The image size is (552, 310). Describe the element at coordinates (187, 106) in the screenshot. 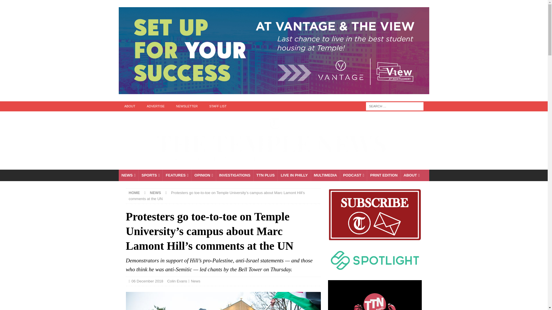

I see `NEWSLETTER` at that location.